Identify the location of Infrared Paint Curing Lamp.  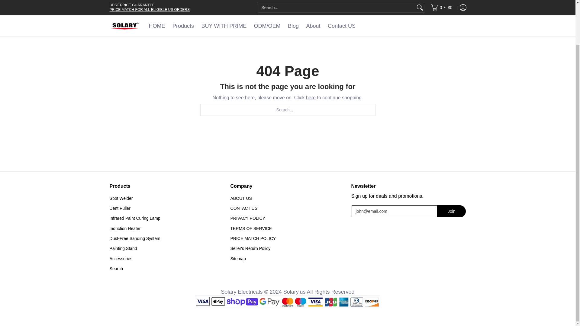
(167, 218).